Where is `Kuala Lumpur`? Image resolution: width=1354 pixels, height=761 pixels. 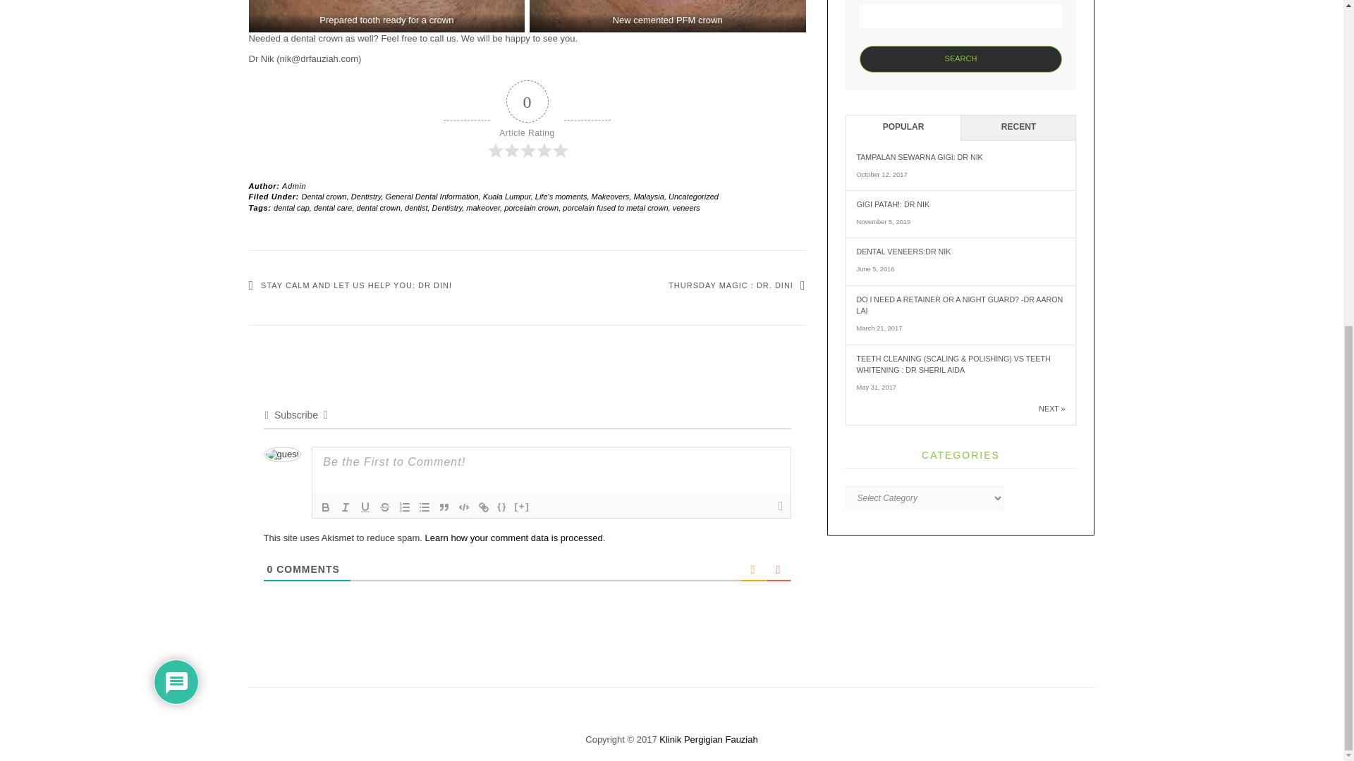
Kuala Lumpur is located at coordinates (506, 197).